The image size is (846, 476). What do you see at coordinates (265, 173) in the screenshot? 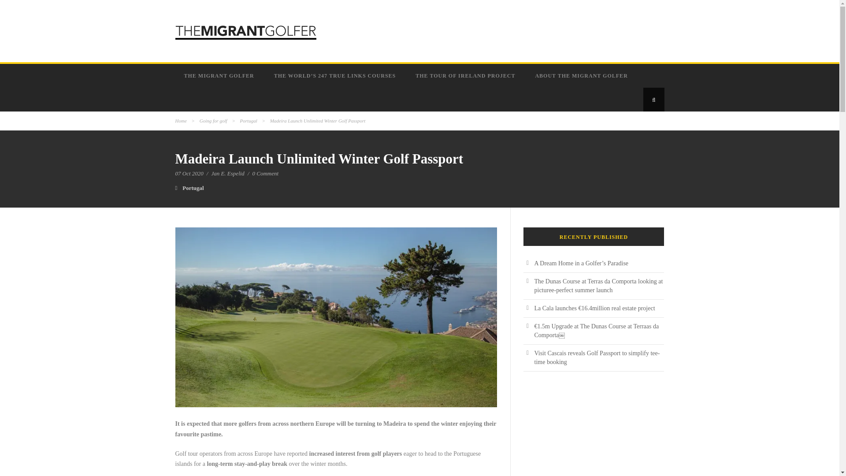
I see `0 Comment` at bounding box center [265, 173].